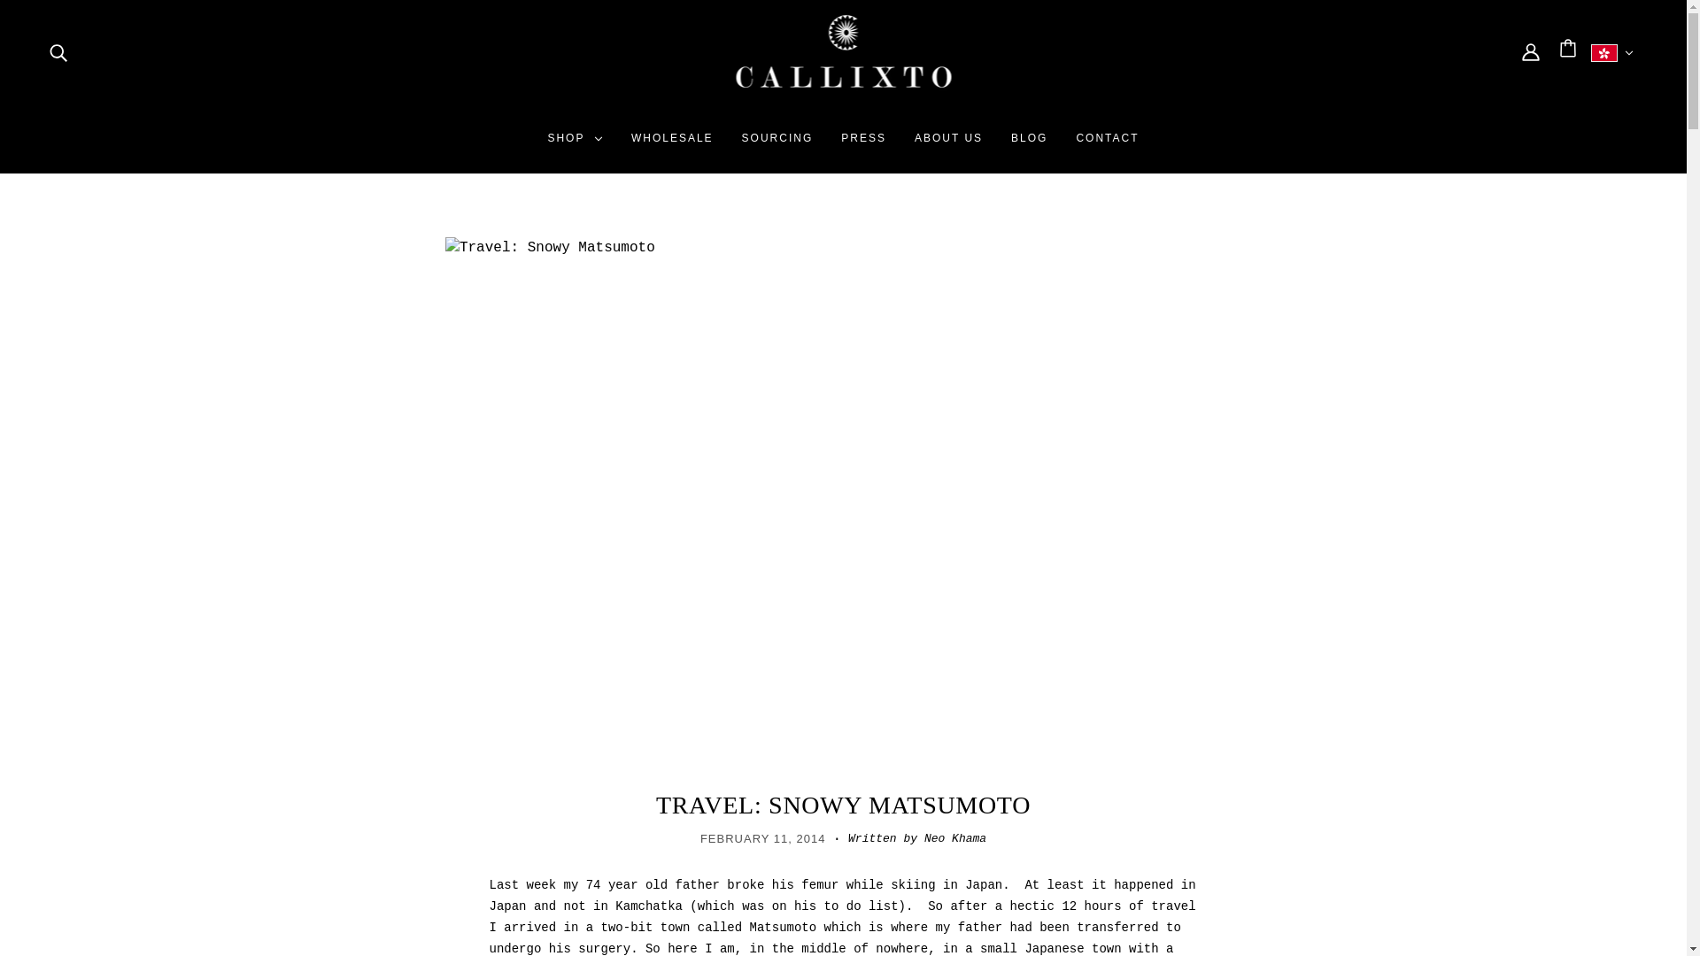 The image size is (1700, 956). I want to click on WHOLESALE, so click(671, 145).